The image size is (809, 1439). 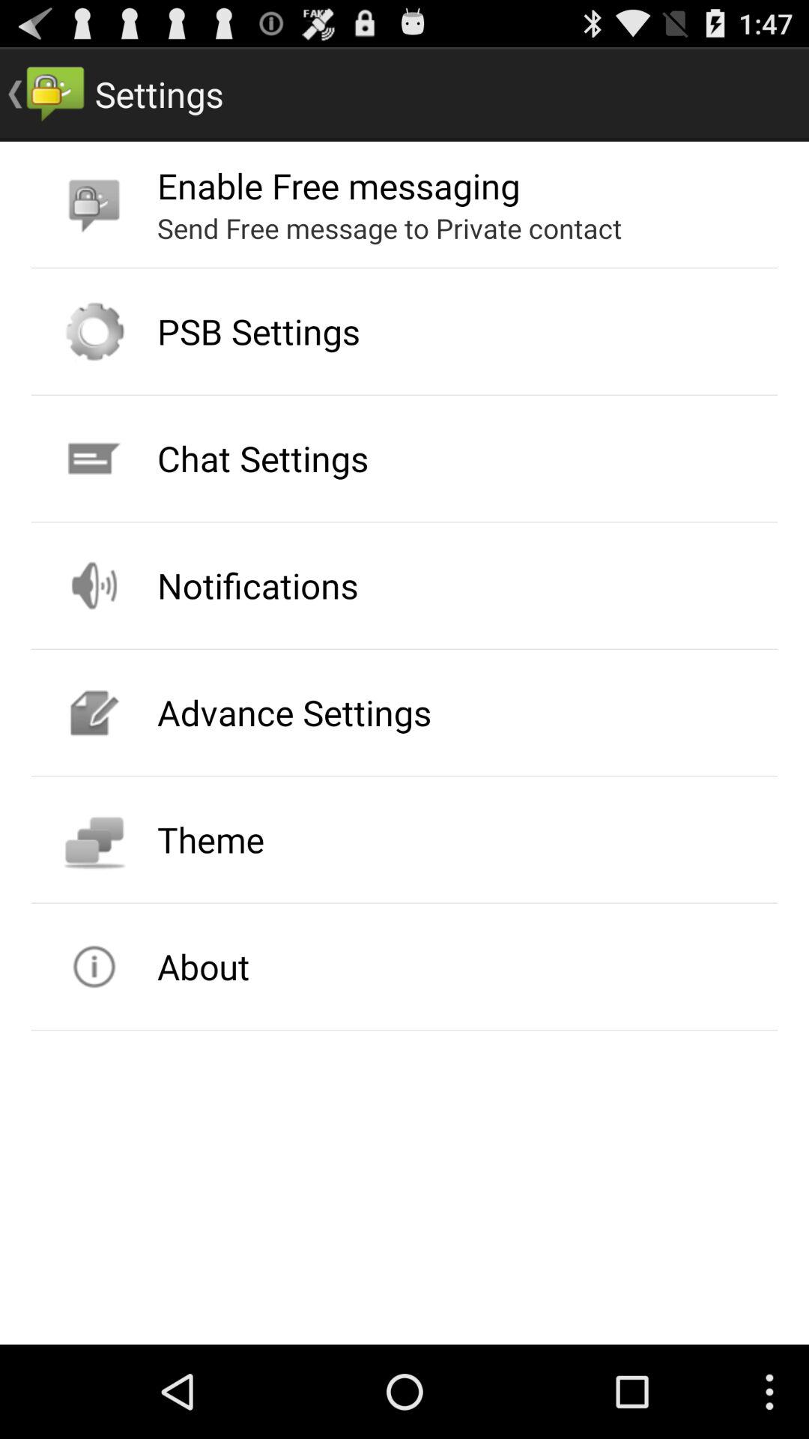 I want to click on select icon beside enable free messaging, so click(x=94, y=204).